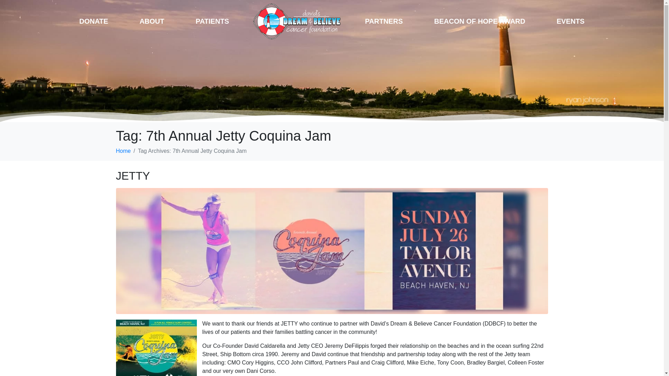 This screenshot has height=376, width=669. I want to click on PATIENTS, so click(212, 21).